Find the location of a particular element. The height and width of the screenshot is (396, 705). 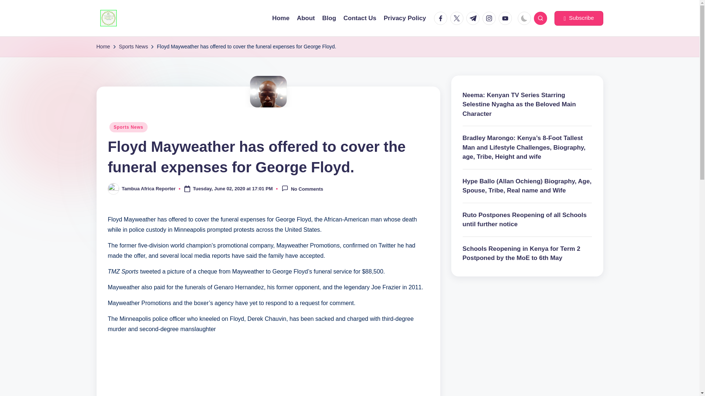

Tambua Africa Reporter is located at coordinates (149, 188).